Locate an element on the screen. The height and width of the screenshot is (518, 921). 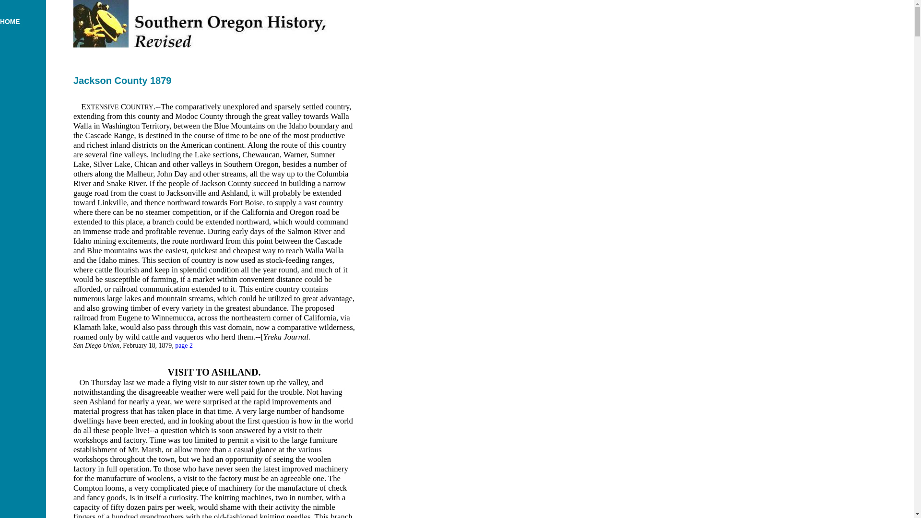
page 2 is located at coordinates (183, 345).